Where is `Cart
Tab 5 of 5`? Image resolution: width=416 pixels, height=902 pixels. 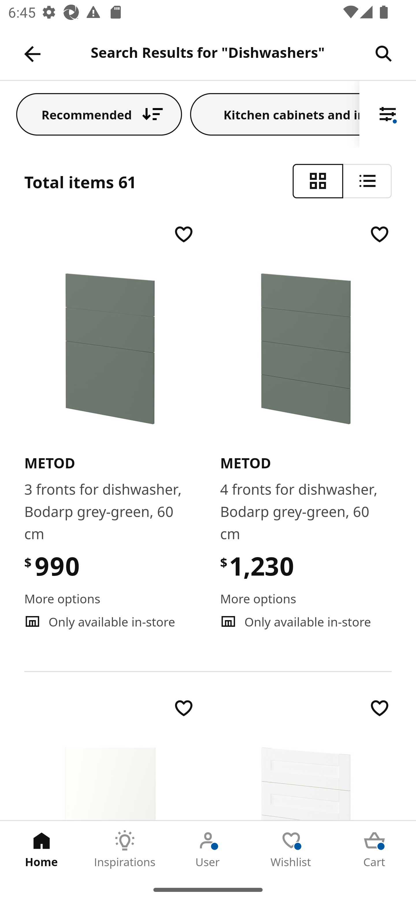
Cart
Tab 5 of 5 is located at coordinates (374, 849).